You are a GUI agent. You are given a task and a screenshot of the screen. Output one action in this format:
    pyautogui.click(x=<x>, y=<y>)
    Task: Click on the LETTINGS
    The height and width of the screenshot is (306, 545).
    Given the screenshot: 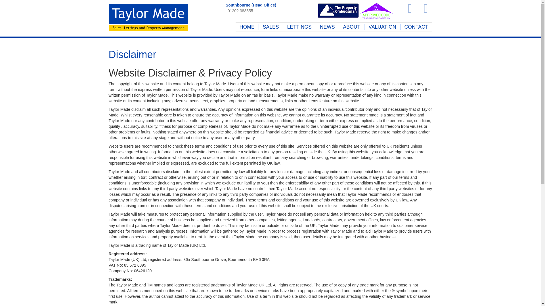 What is the action you would take?
    pyautogui.click(x=299, y=27)
    